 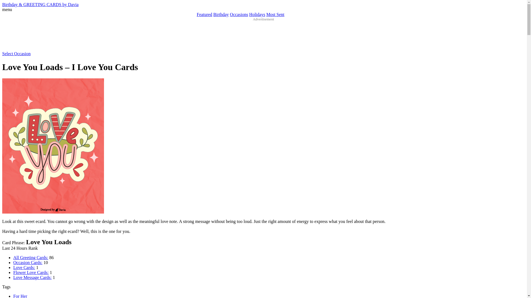 What do you see at coordinates (275, 14) in the screenshot?
I see `Most Sent` at bounding box center [275, 14].